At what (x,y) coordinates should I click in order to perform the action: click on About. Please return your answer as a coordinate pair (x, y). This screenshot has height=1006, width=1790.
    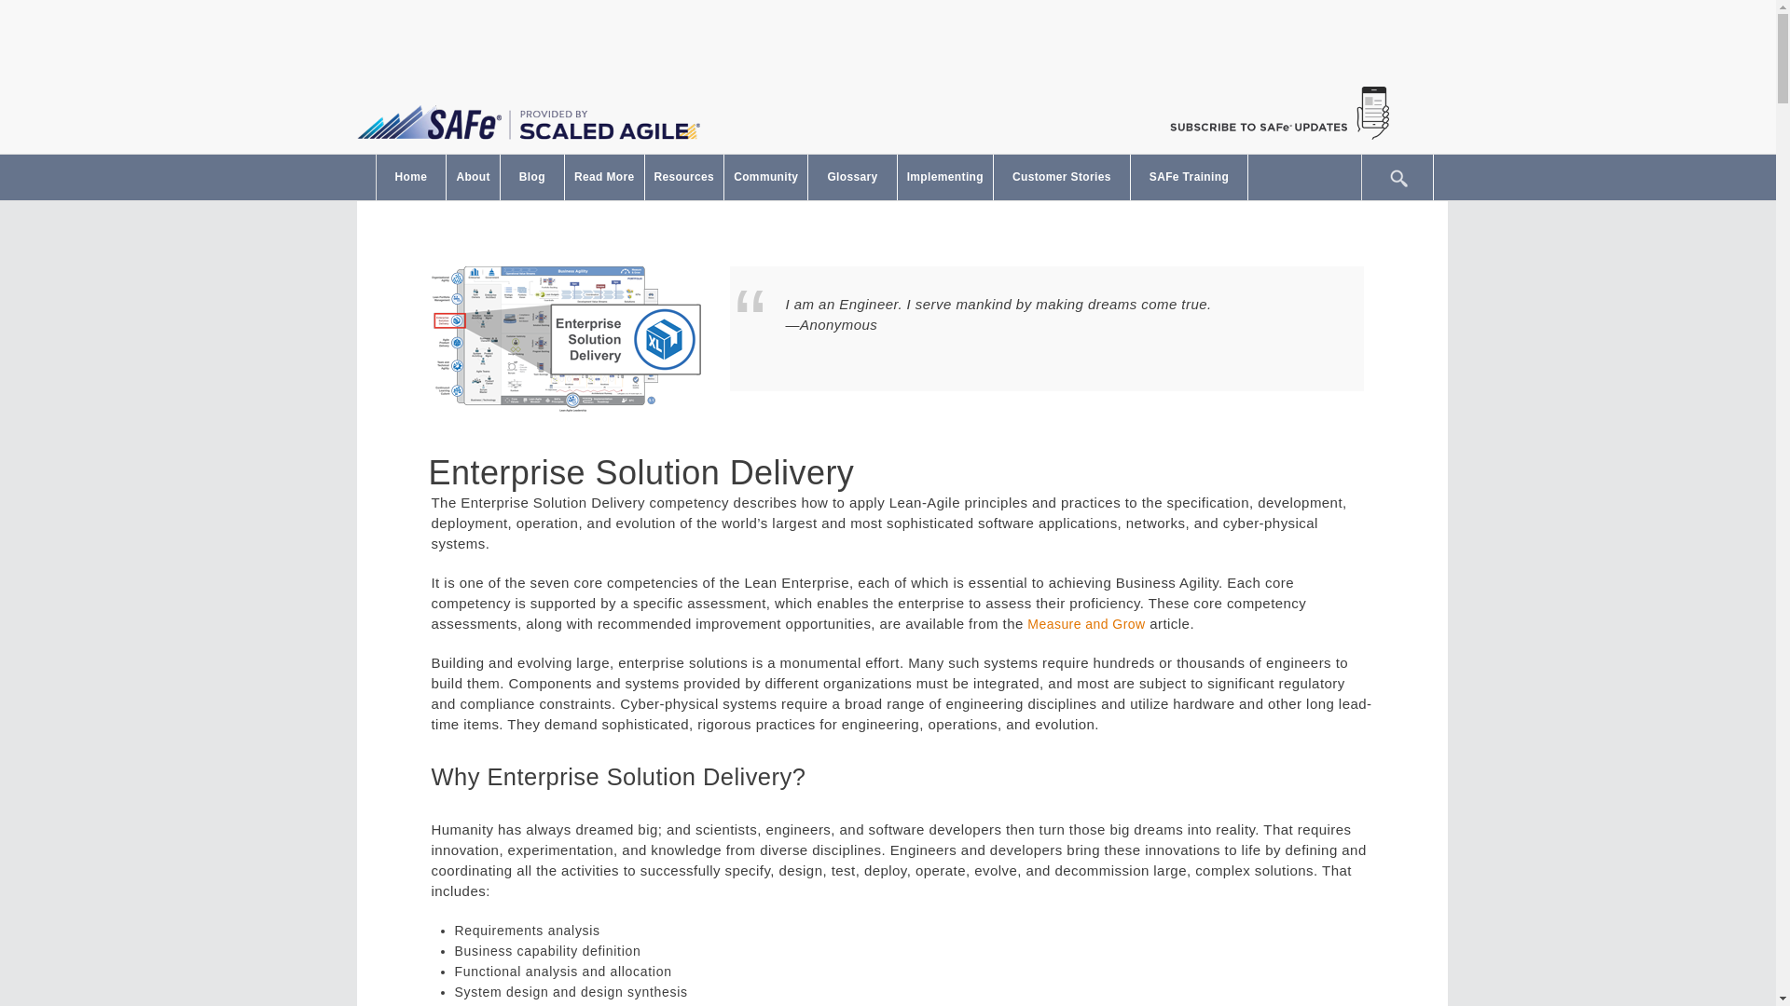
    Looking at the image, I should click on (472, 177).